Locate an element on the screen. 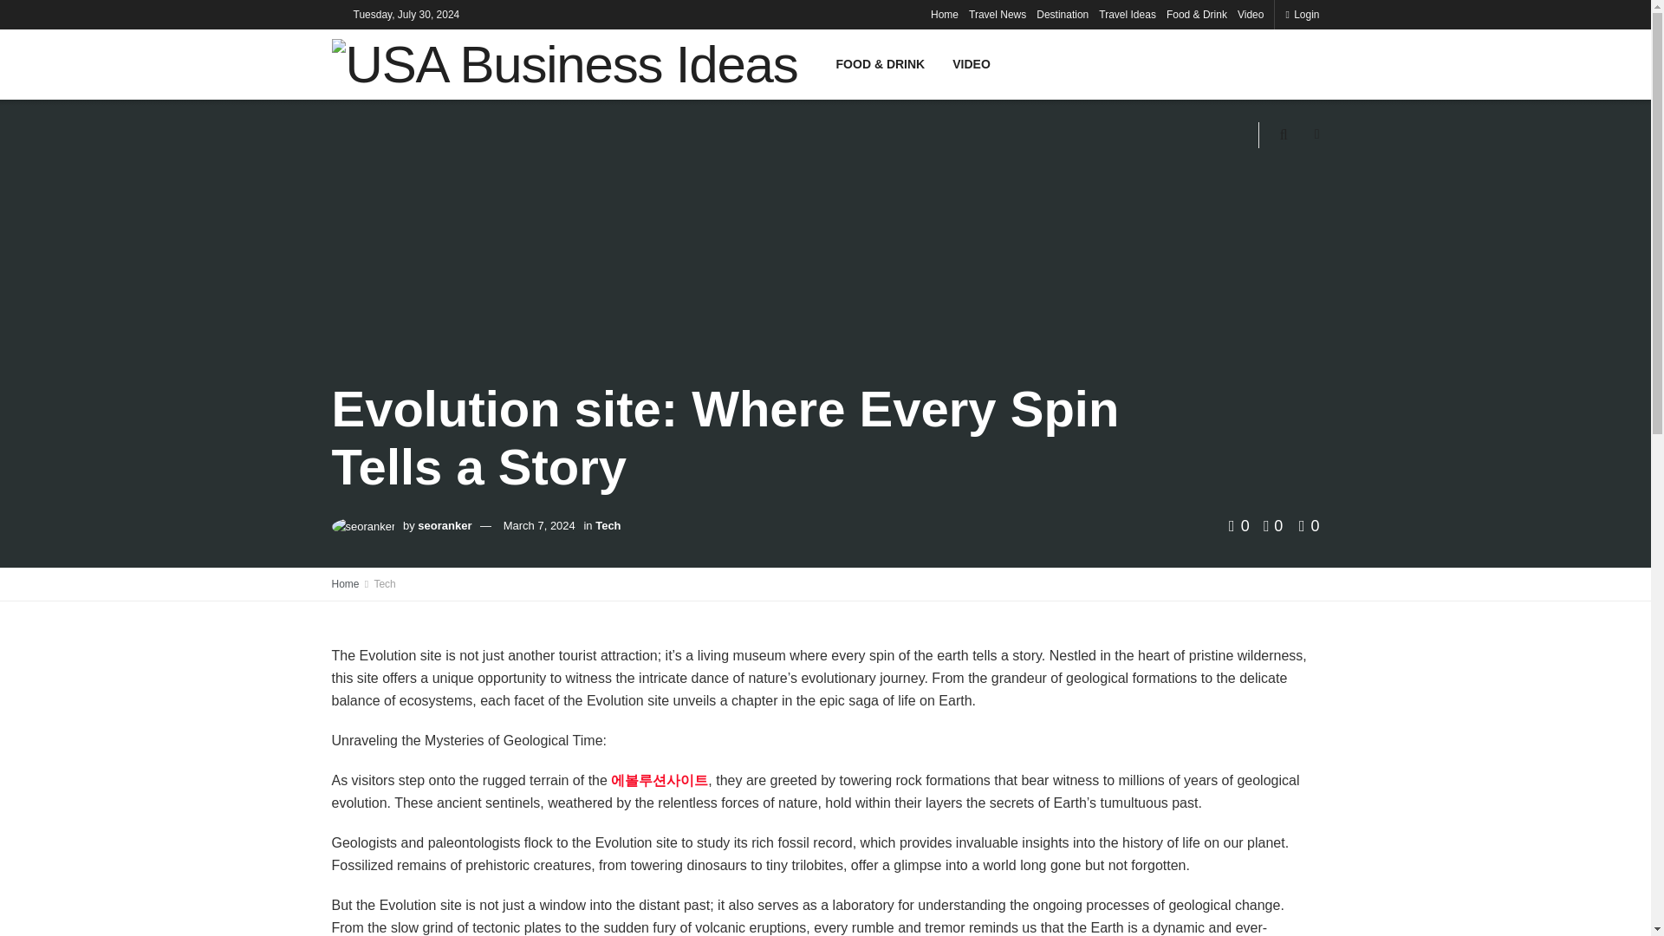 This screenshot has height=936, width=1664. HOME is located at coordinates (855, 14).